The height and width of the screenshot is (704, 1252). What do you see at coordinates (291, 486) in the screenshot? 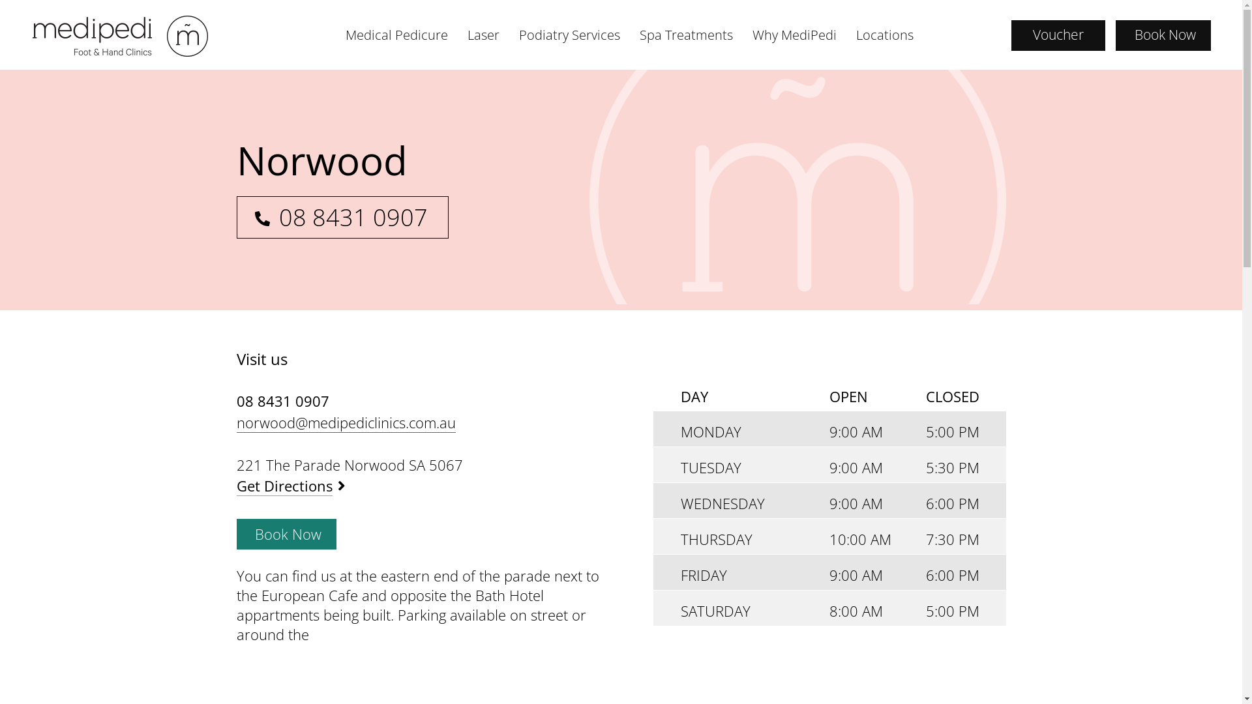
I see `Get Directions` at bounding box center [291, 486].